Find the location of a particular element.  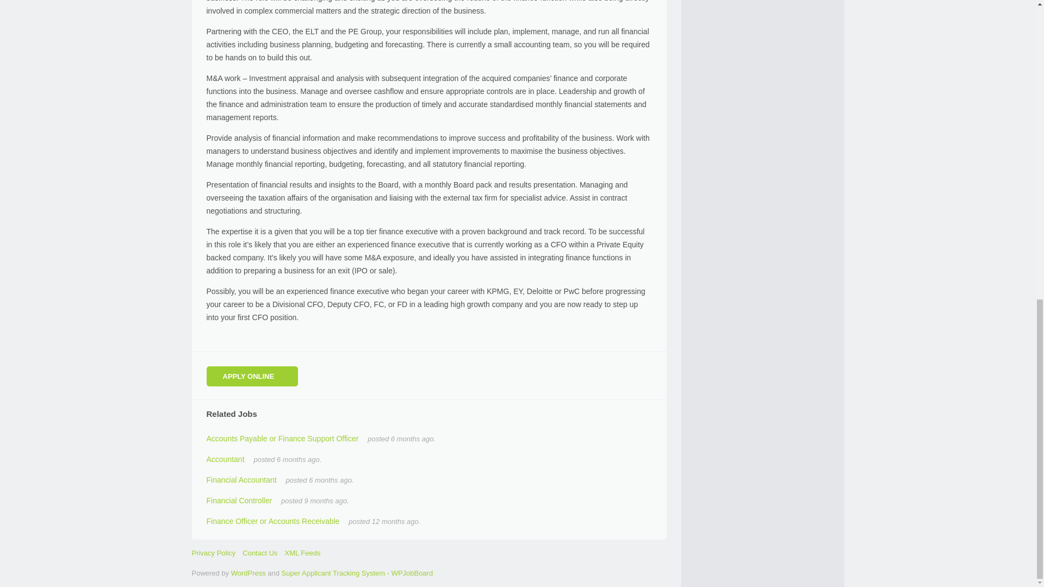

Financial Controller is located at coordinates (239, 500).